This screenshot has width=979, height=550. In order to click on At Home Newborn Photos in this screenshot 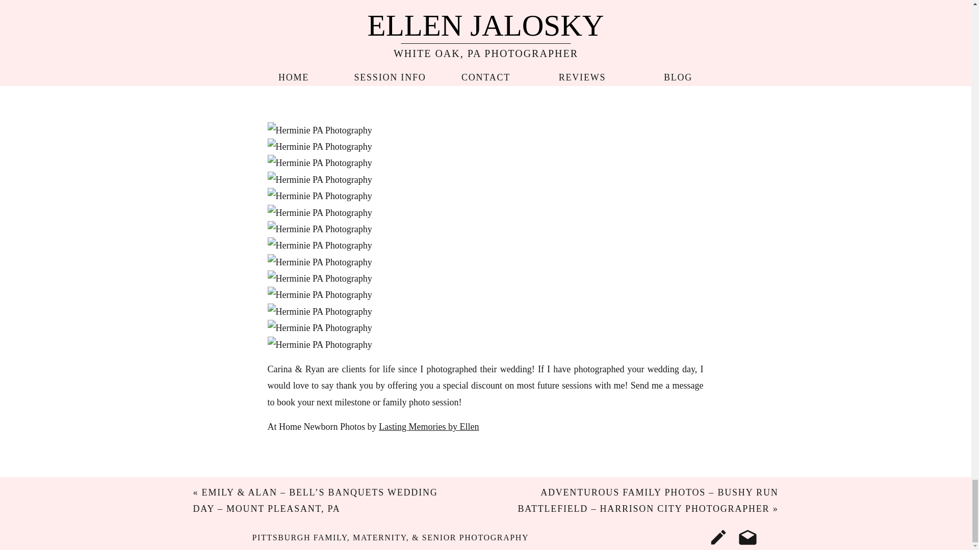, I will do `click(319, 162)`.